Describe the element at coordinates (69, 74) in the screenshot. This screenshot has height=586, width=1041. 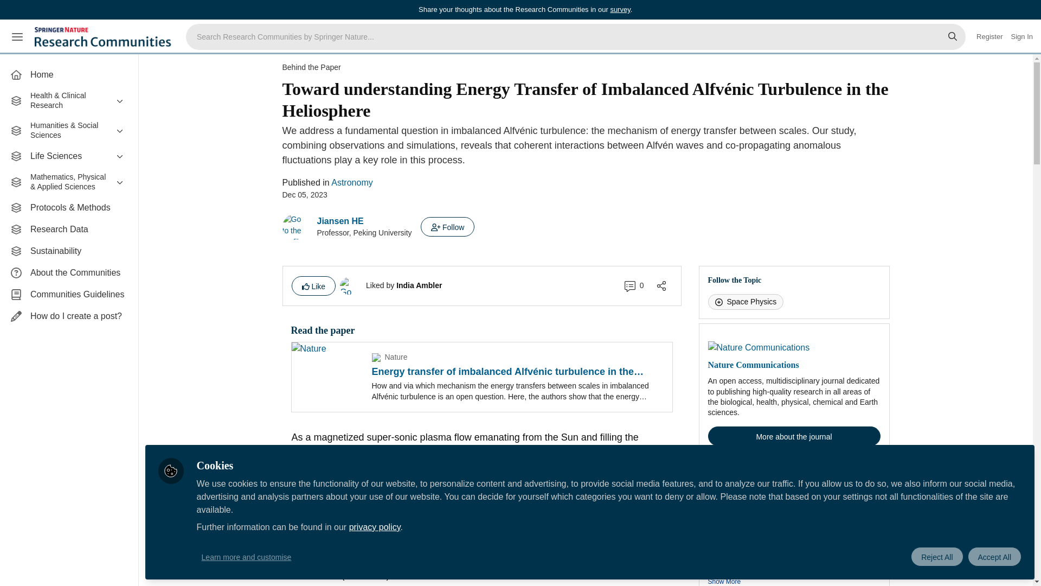
I see `Home` at that location.